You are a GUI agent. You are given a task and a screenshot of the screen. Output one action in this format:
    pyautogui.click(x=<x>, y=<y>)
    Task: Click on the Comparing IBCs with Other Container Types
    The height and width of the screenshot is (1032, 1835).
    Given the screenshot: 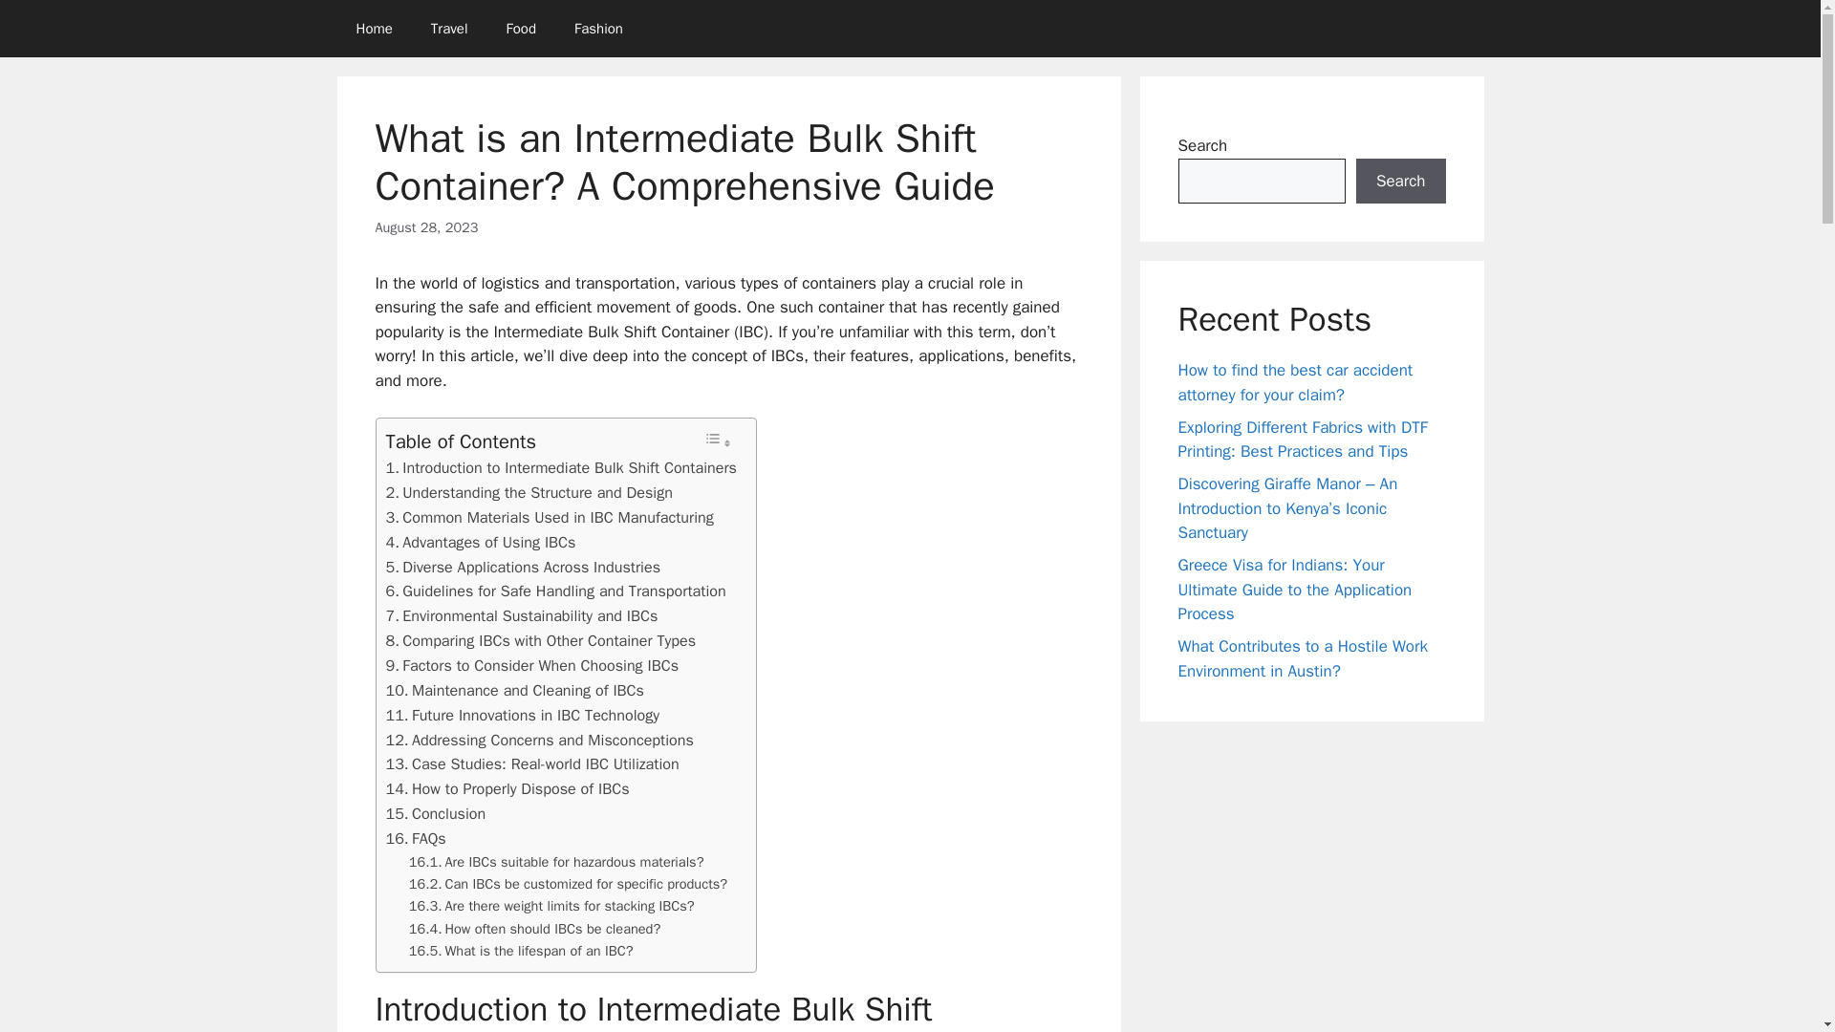 What is the action you would take?
    pyautogui.click(x=541, y=640)
    